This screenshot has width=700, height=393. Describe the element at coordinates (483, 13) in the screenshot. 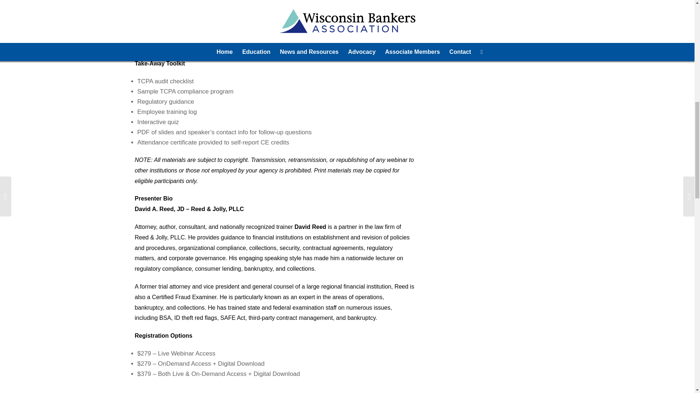

I see `Tweet` at that location.